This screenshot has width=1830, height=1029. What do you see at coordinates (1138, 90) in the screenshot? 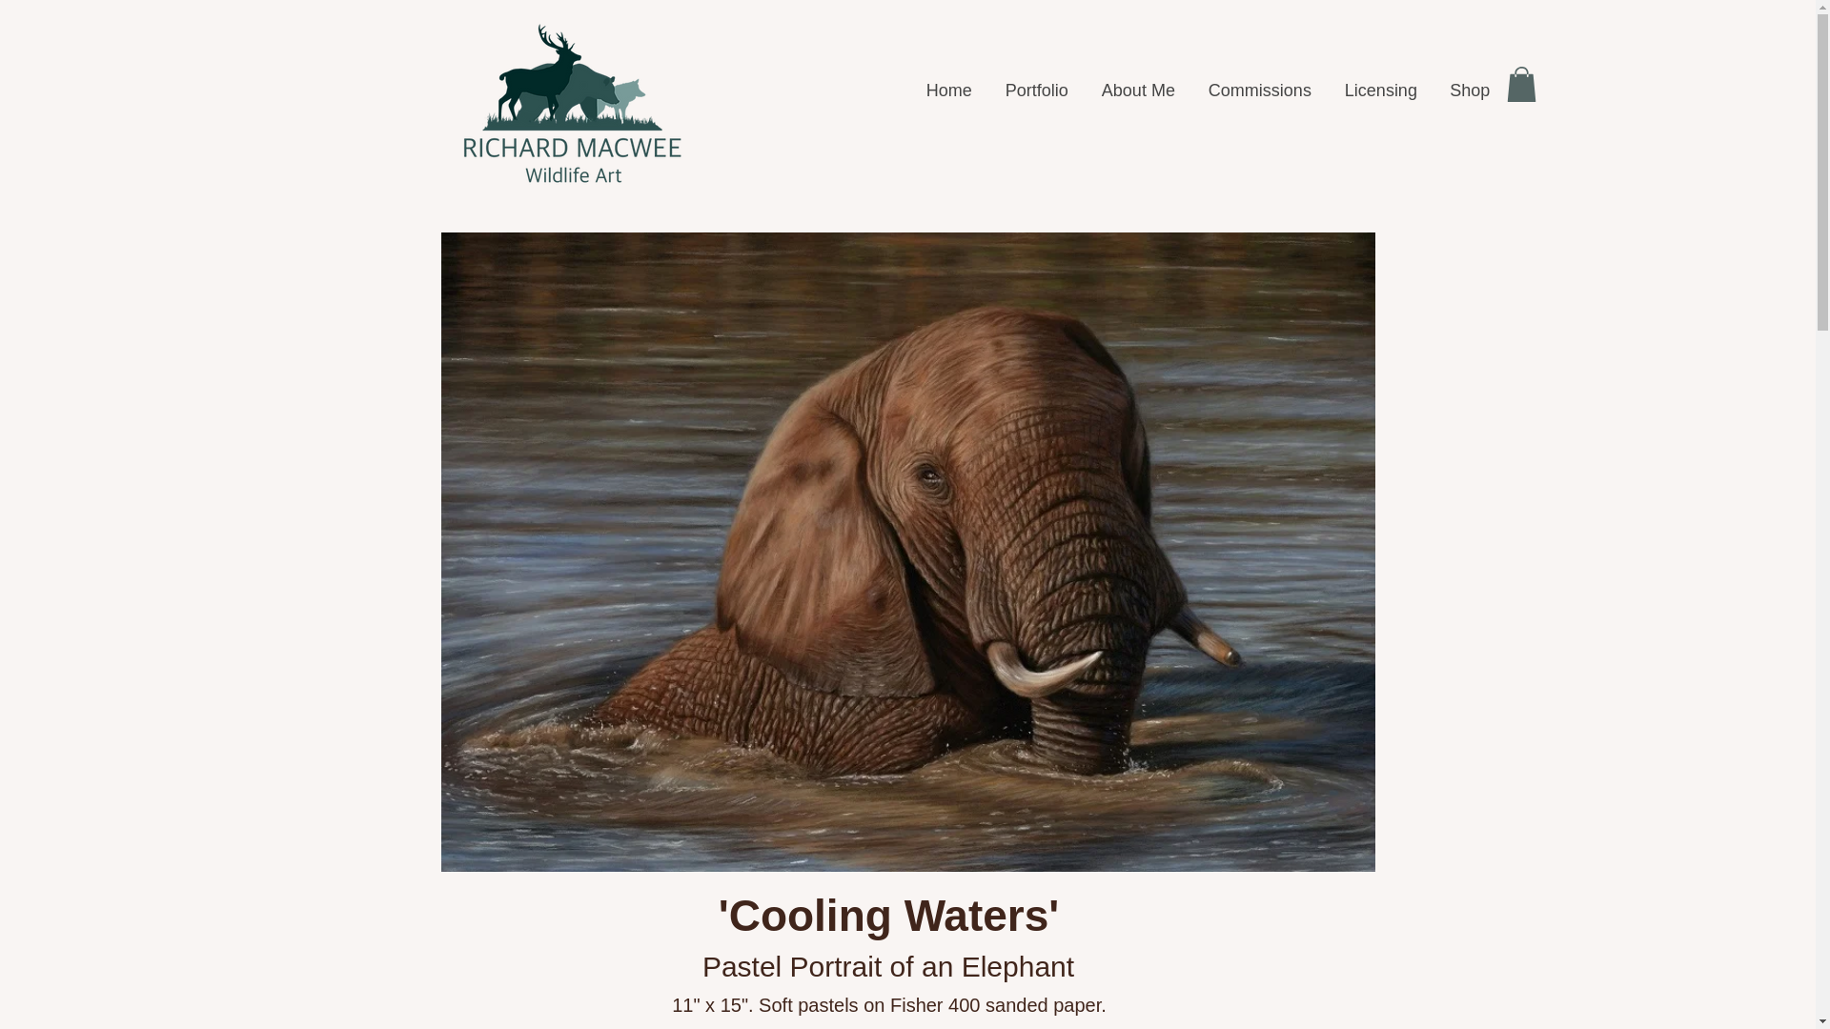
I see `About Me` at bounding box center [1138, 90].